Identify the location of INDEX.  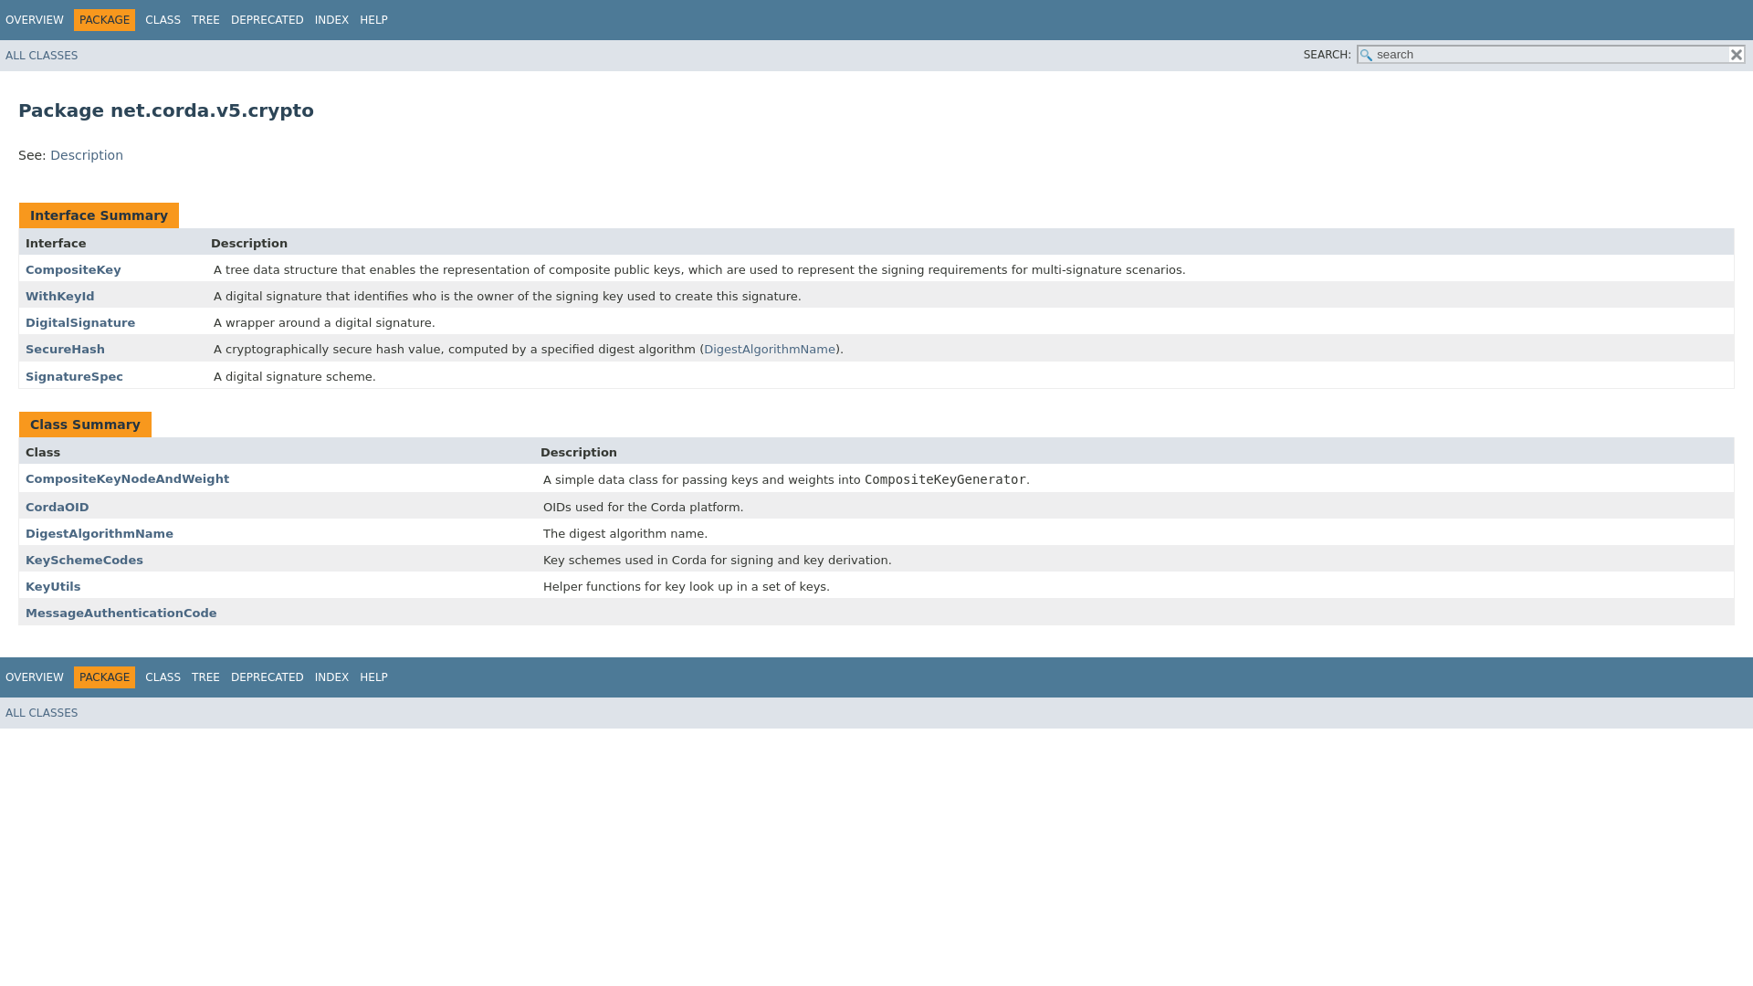
(332, 677).